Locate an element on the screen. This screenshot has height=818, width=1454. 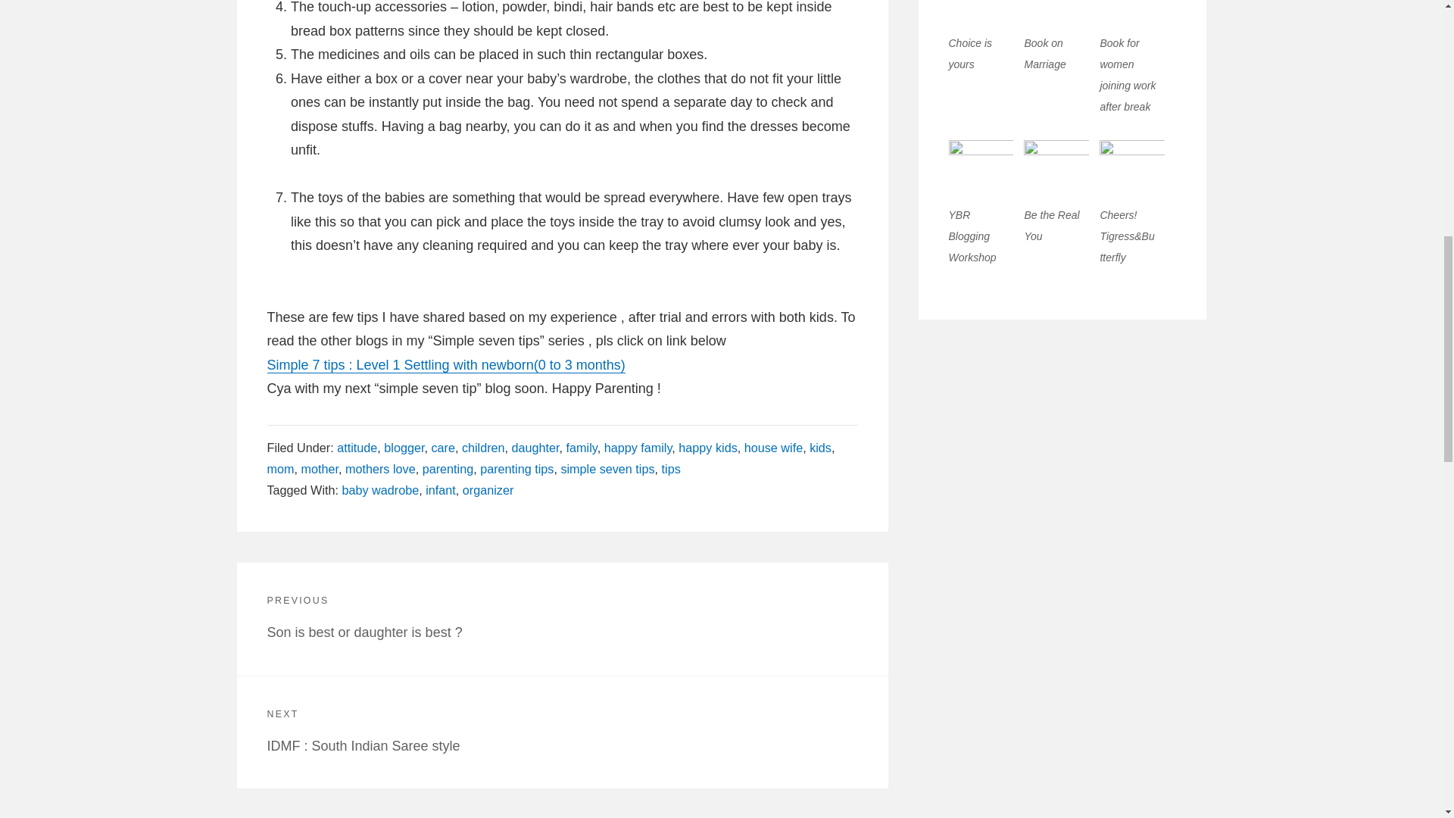
attitude is located at coordinates (357, 448).